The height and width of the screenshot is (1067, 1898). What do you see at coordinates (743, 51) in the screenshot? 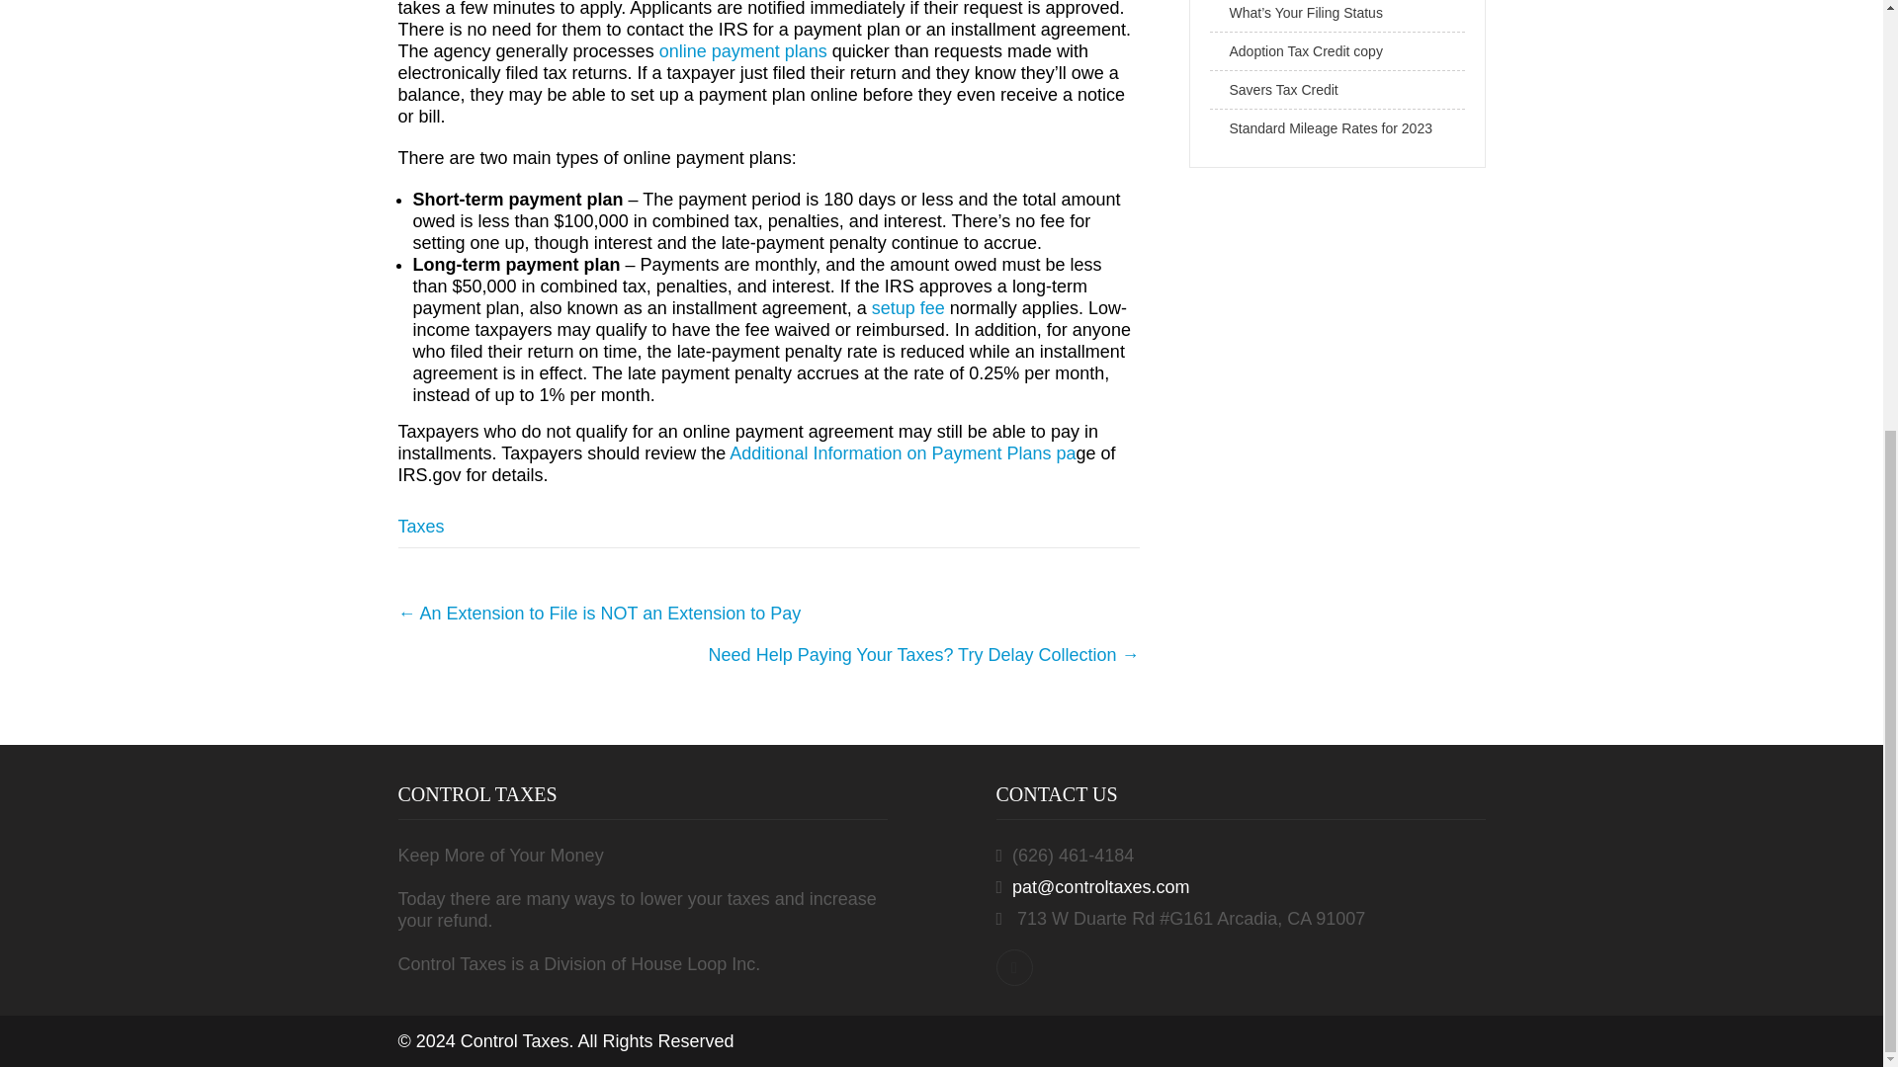
I see `online payment plans` at bounding box center [743, 51].